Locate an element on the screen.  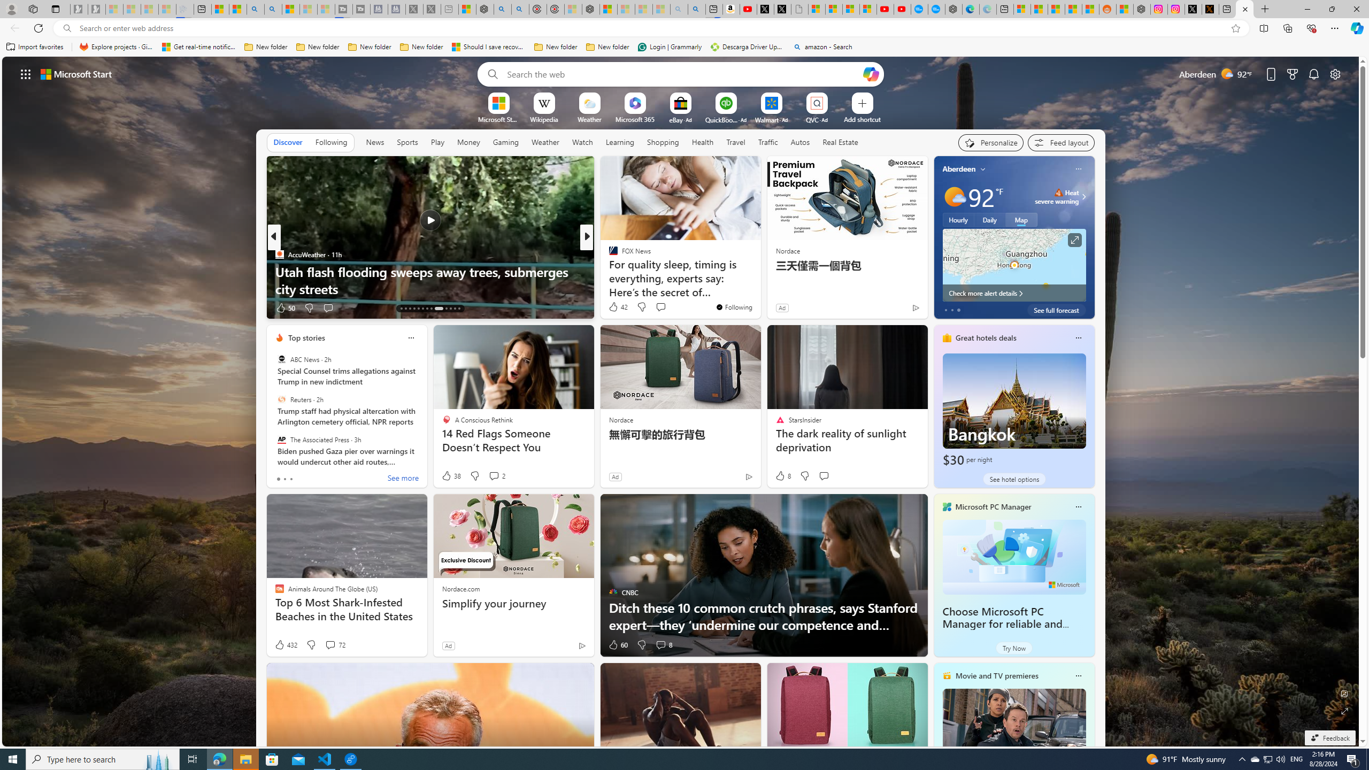
Microsoft Start Sports is located at coordinates (498, 119).